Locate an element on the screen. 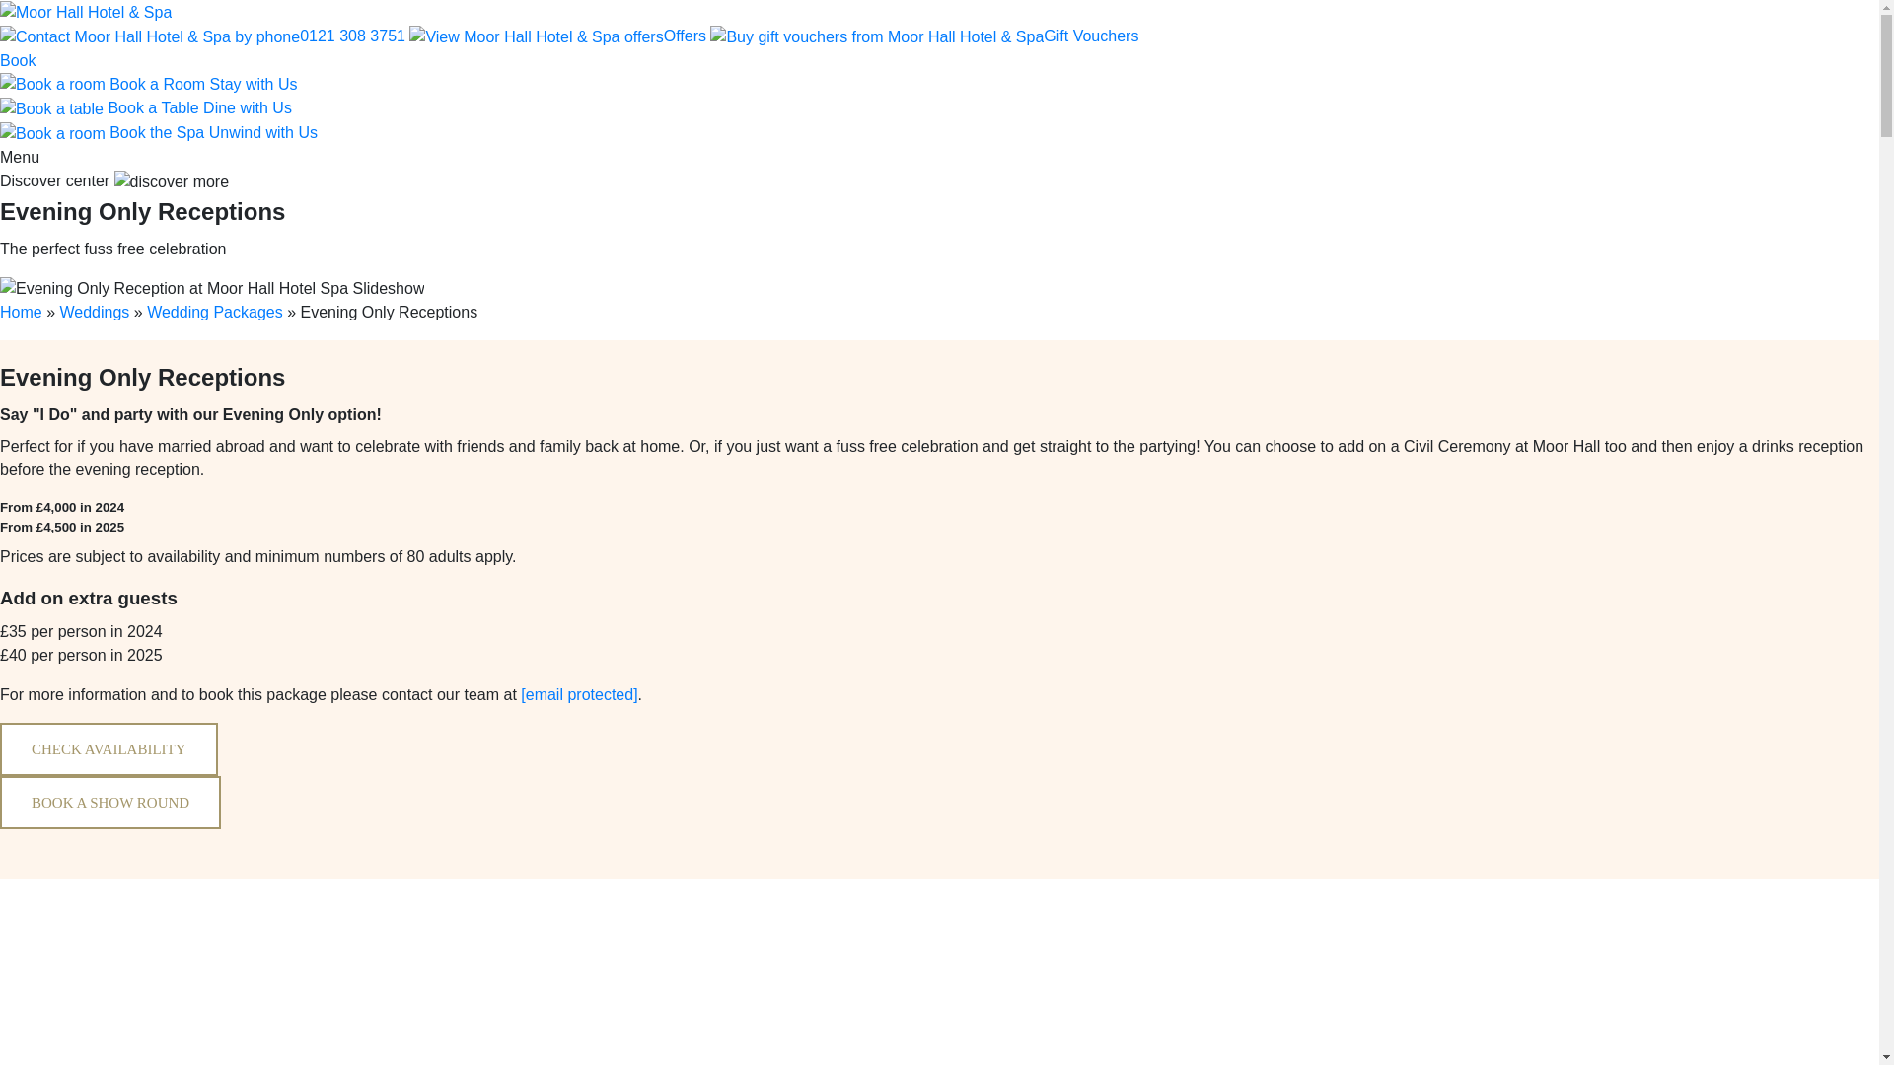  0121 308 3751 is located at coordinates (351, 35).